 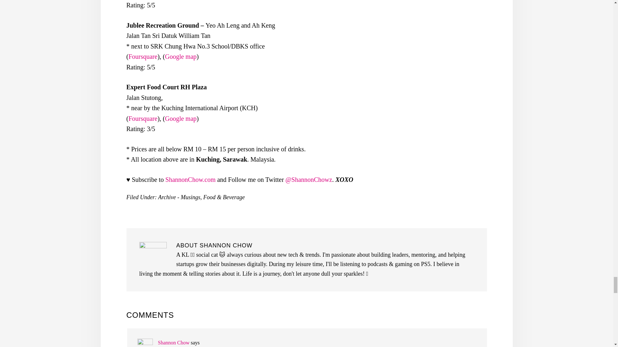 What do you see at coordinates (181, 118) in the screenshot?
I see `Google map` at bounding box center [181, 118].